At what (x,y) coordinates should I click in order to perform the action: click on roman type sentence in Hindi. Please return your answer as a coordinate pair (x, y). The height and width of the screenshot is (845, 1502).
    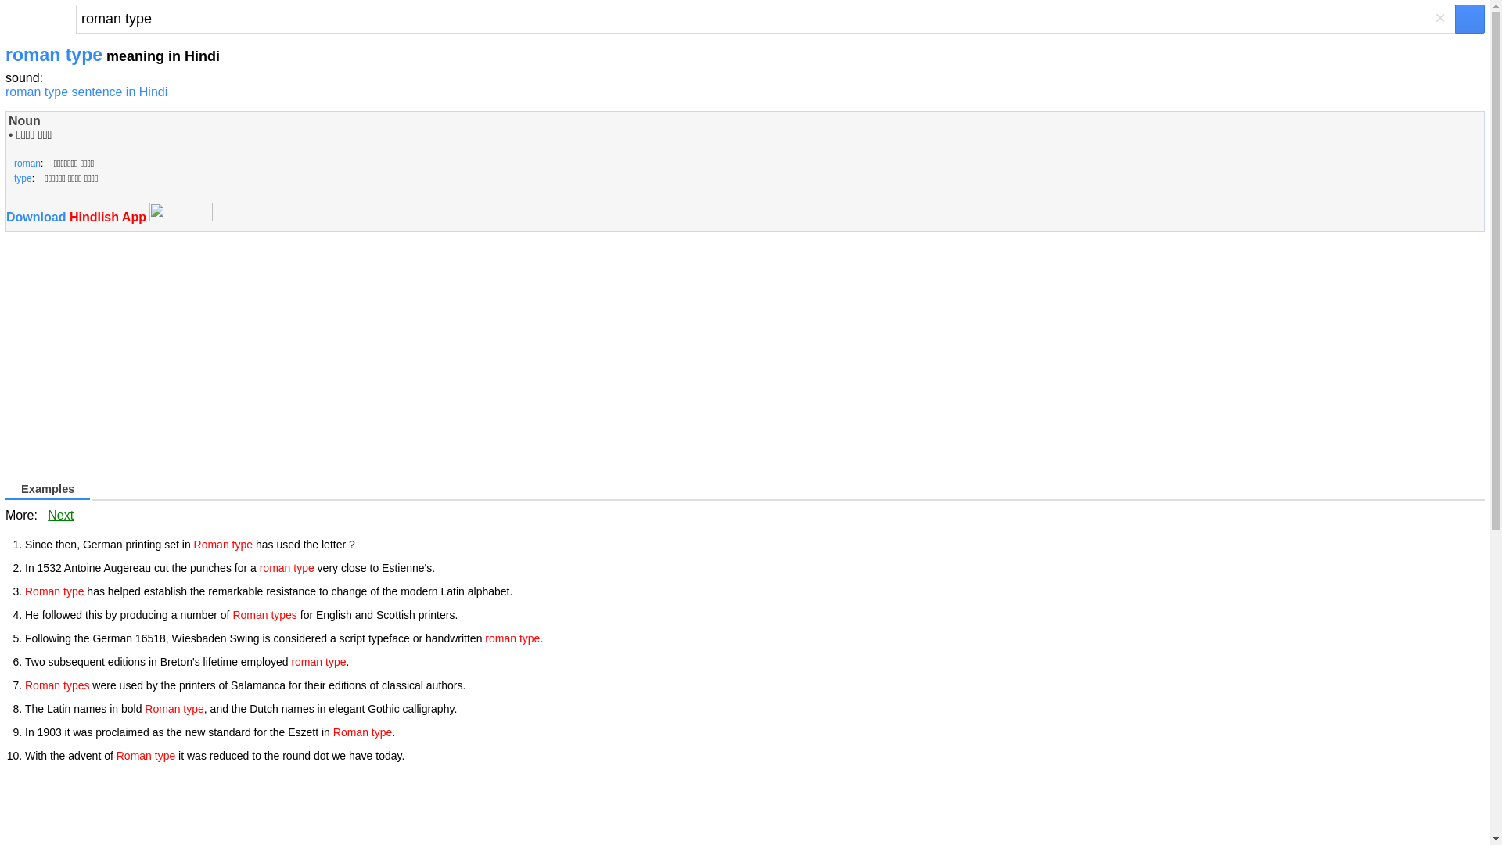
    Looking at the image, I should click on (86, 92).